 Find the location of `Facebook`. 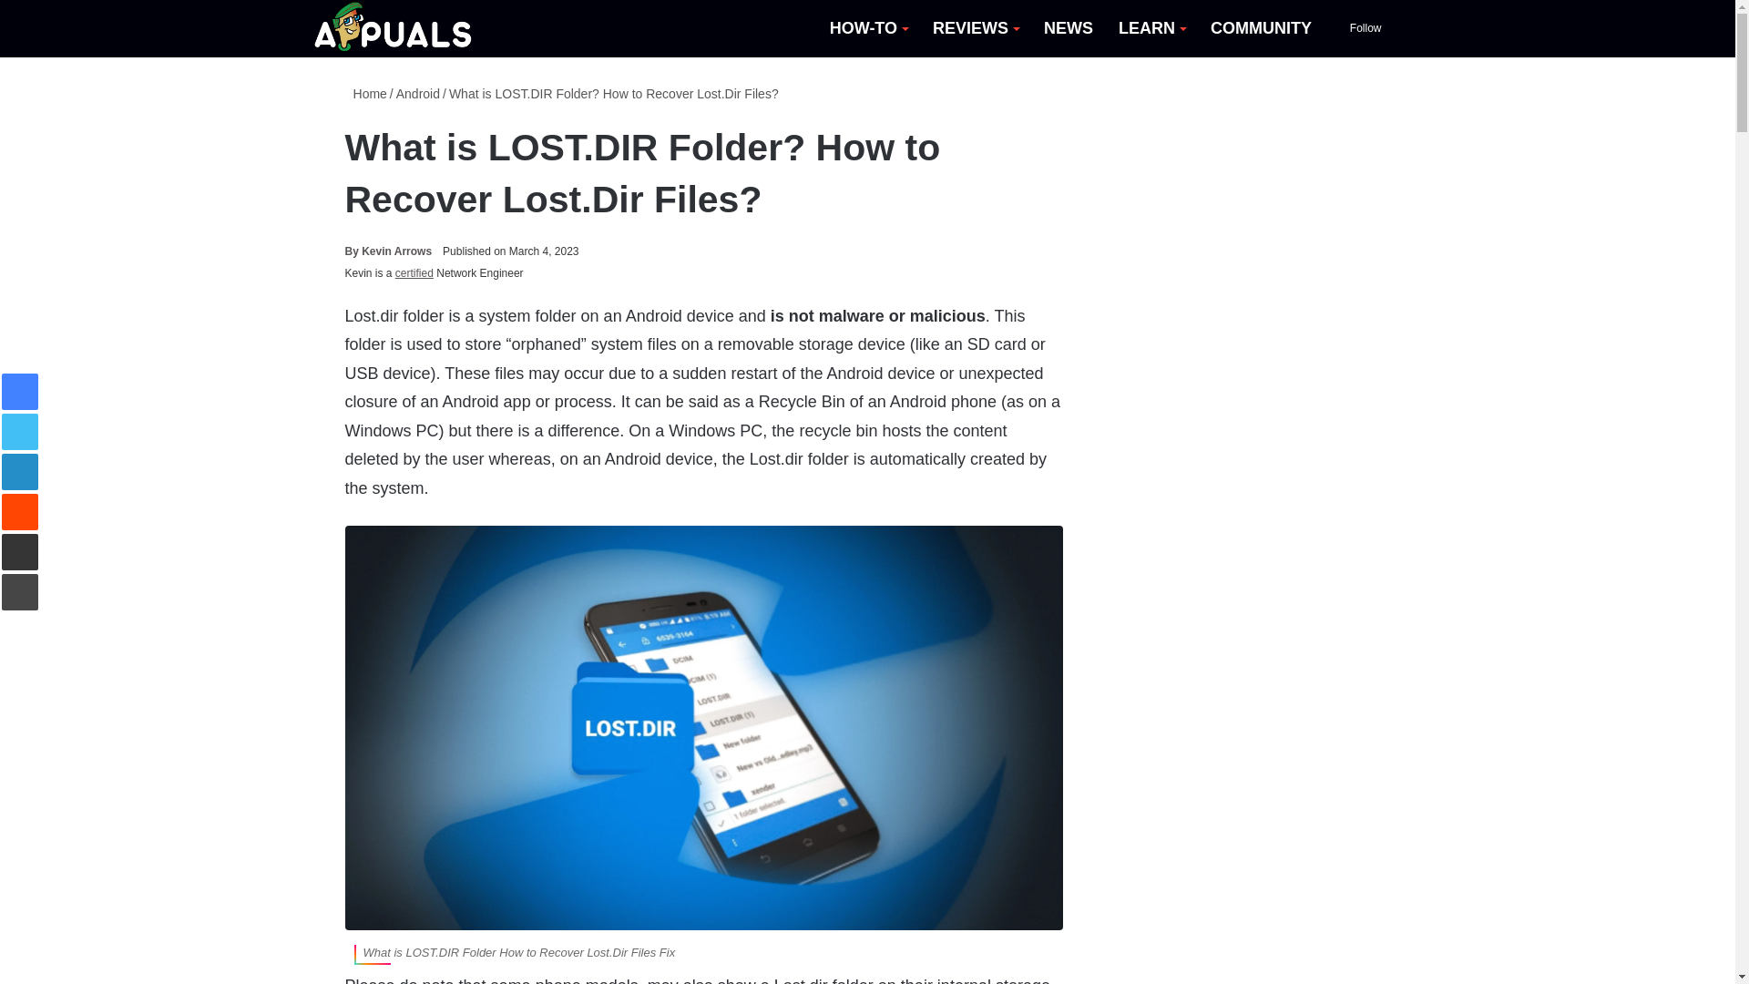

Facebook is located at coordinates (20, 392).